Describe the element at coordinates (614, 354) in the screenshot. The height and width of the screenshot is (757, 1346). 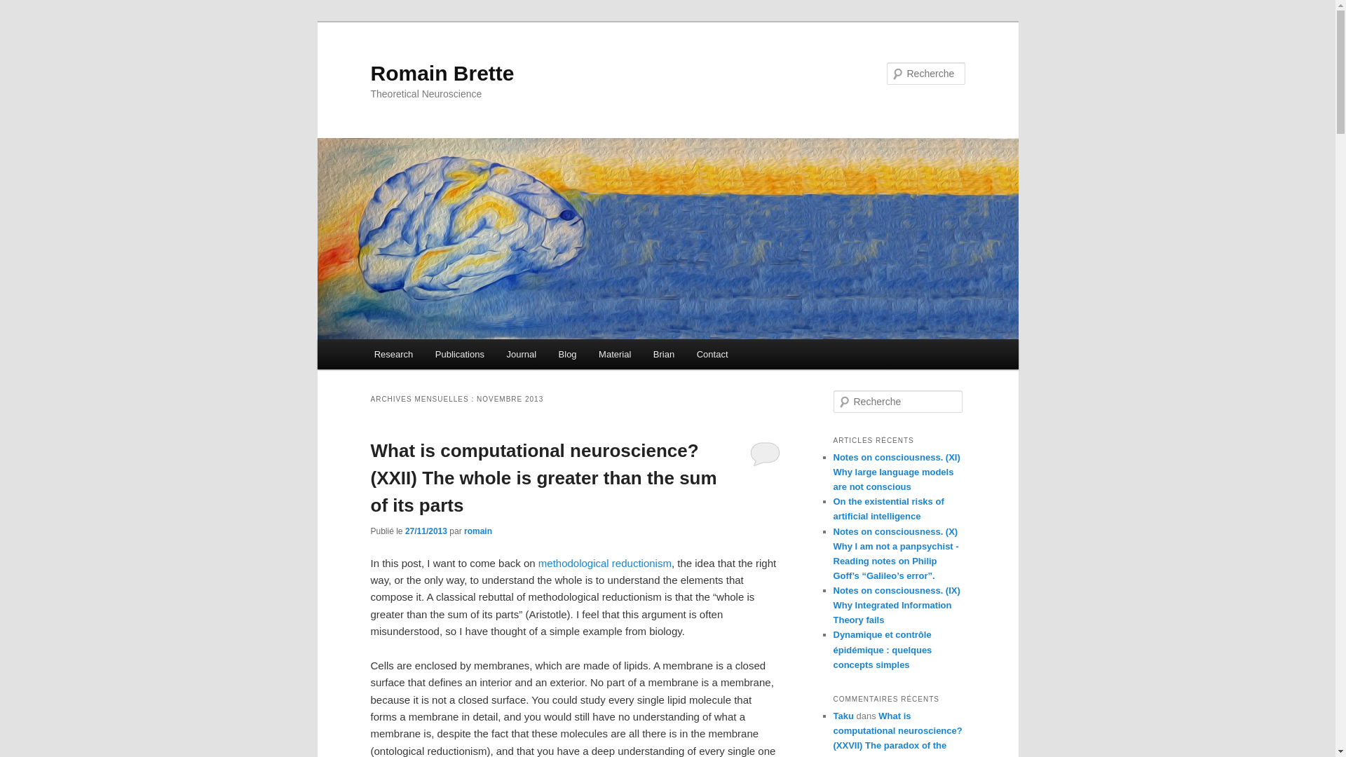
I see `Material` at that location.